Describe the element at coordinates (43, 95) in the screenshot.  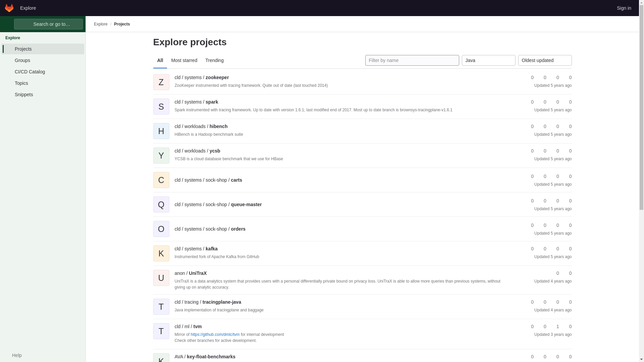
I see `Snippets` at that location.